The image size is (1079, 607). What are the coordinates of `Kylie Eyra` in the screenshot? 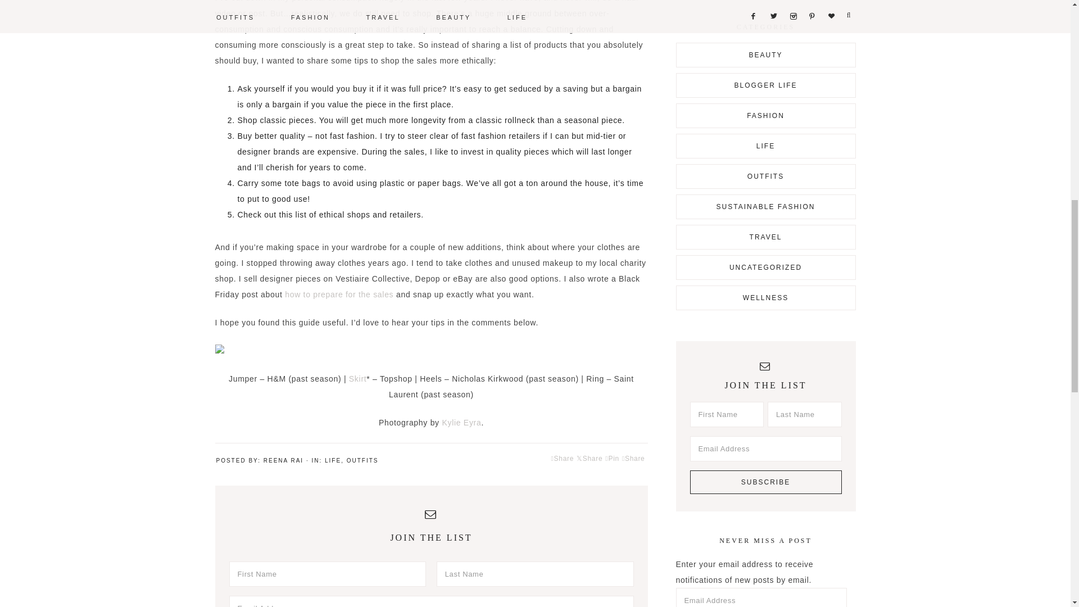 It's located at (461, 423).